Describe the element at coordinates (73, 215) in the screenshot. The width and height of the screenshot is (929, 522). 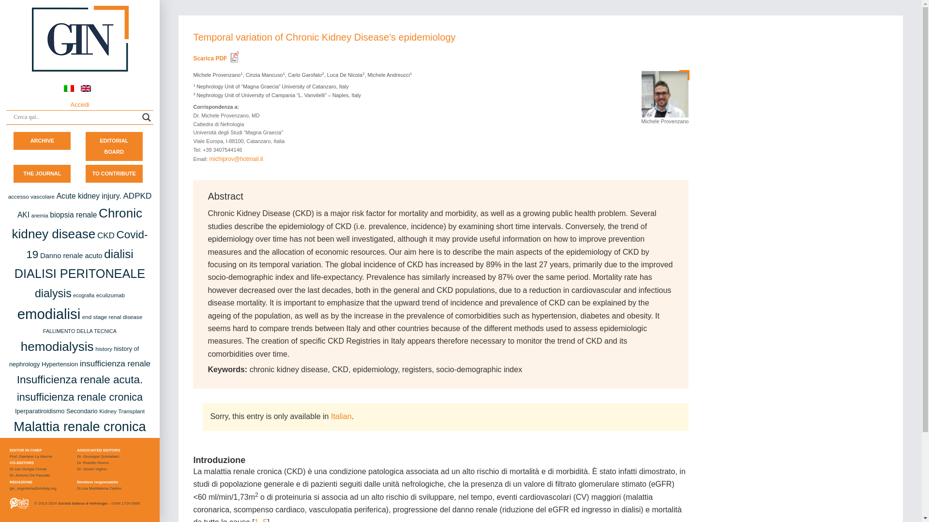
I see `biopsia renale` at that location.